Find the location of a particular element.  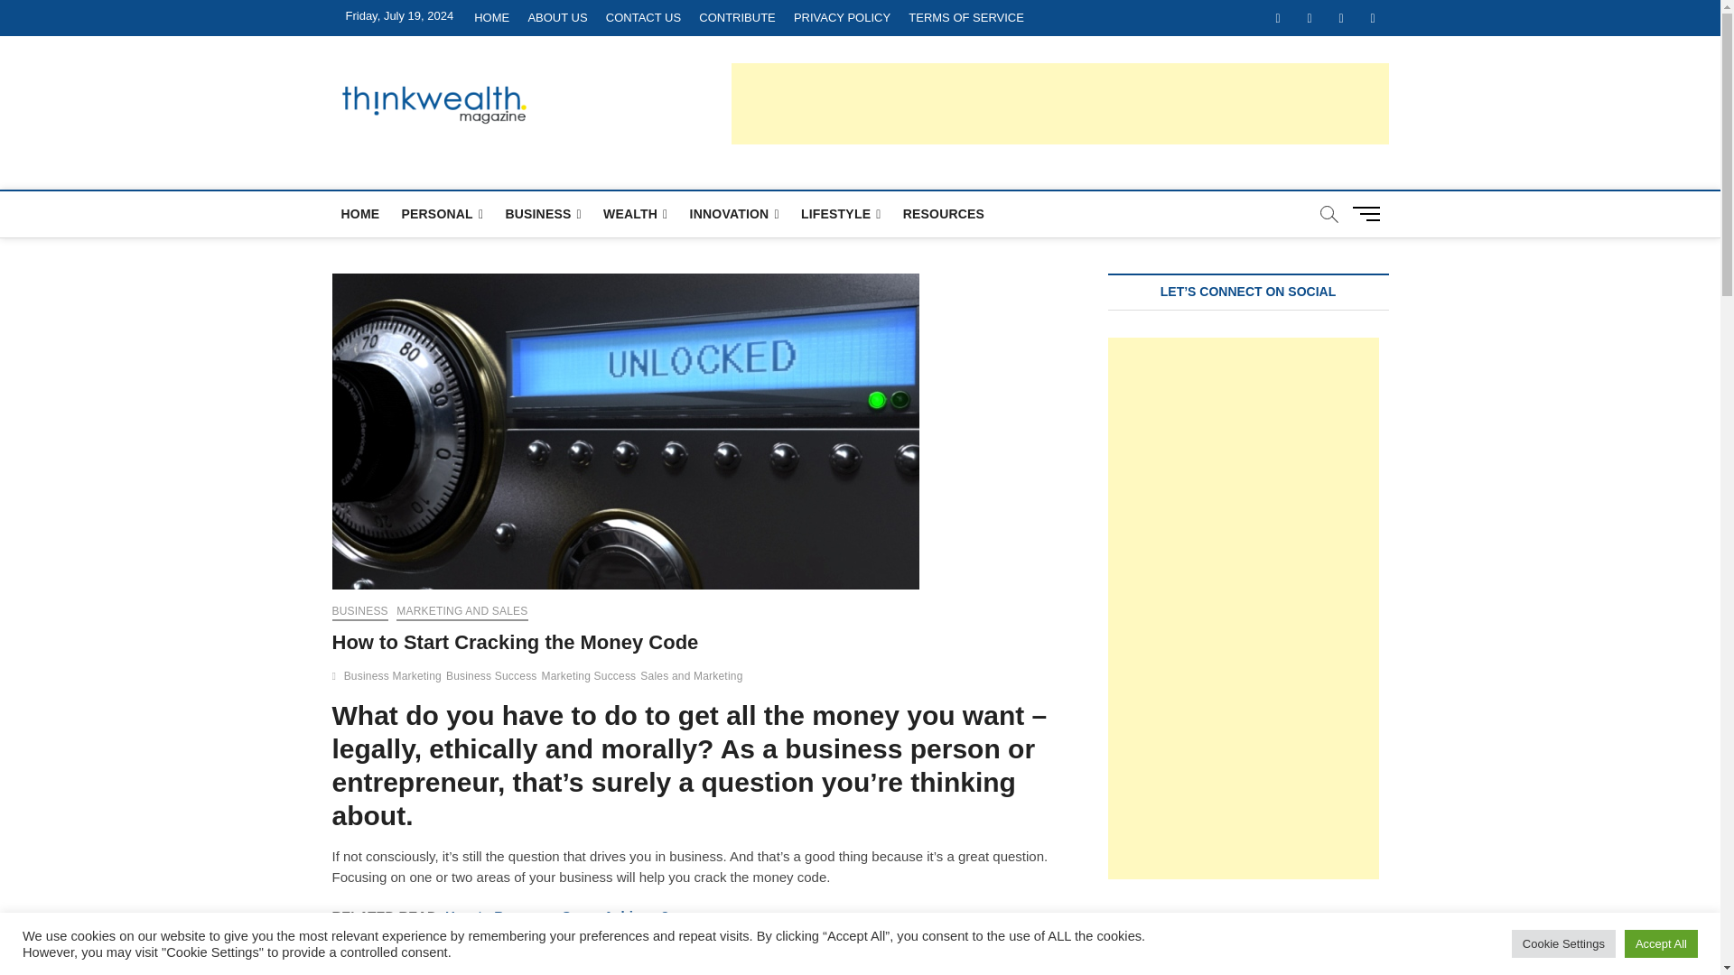

HOME is located at coordinates (360, 213).